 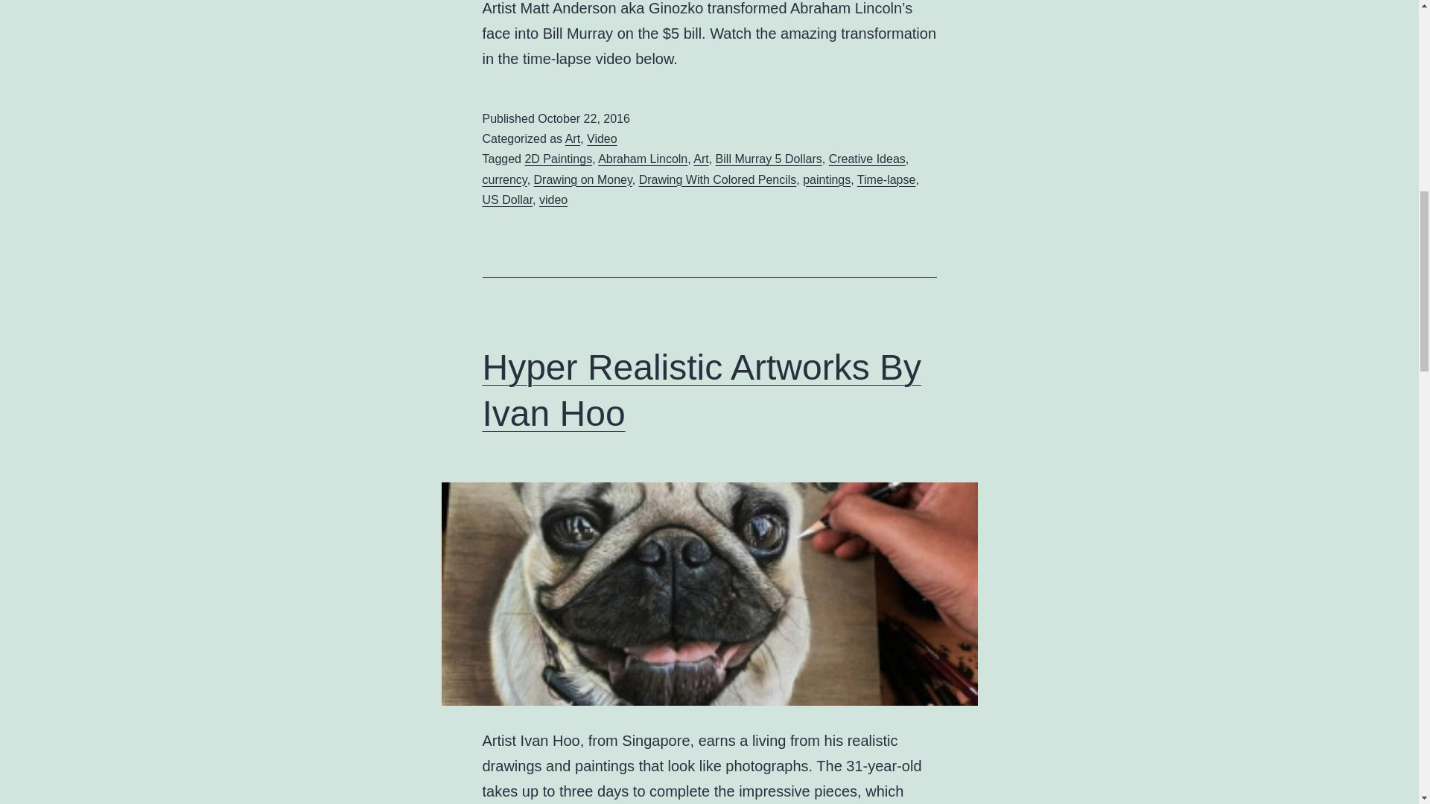 What do you see at coordinates (827, 179) in the screenshot?
I see `paintings` at bounding box center [827, 179].